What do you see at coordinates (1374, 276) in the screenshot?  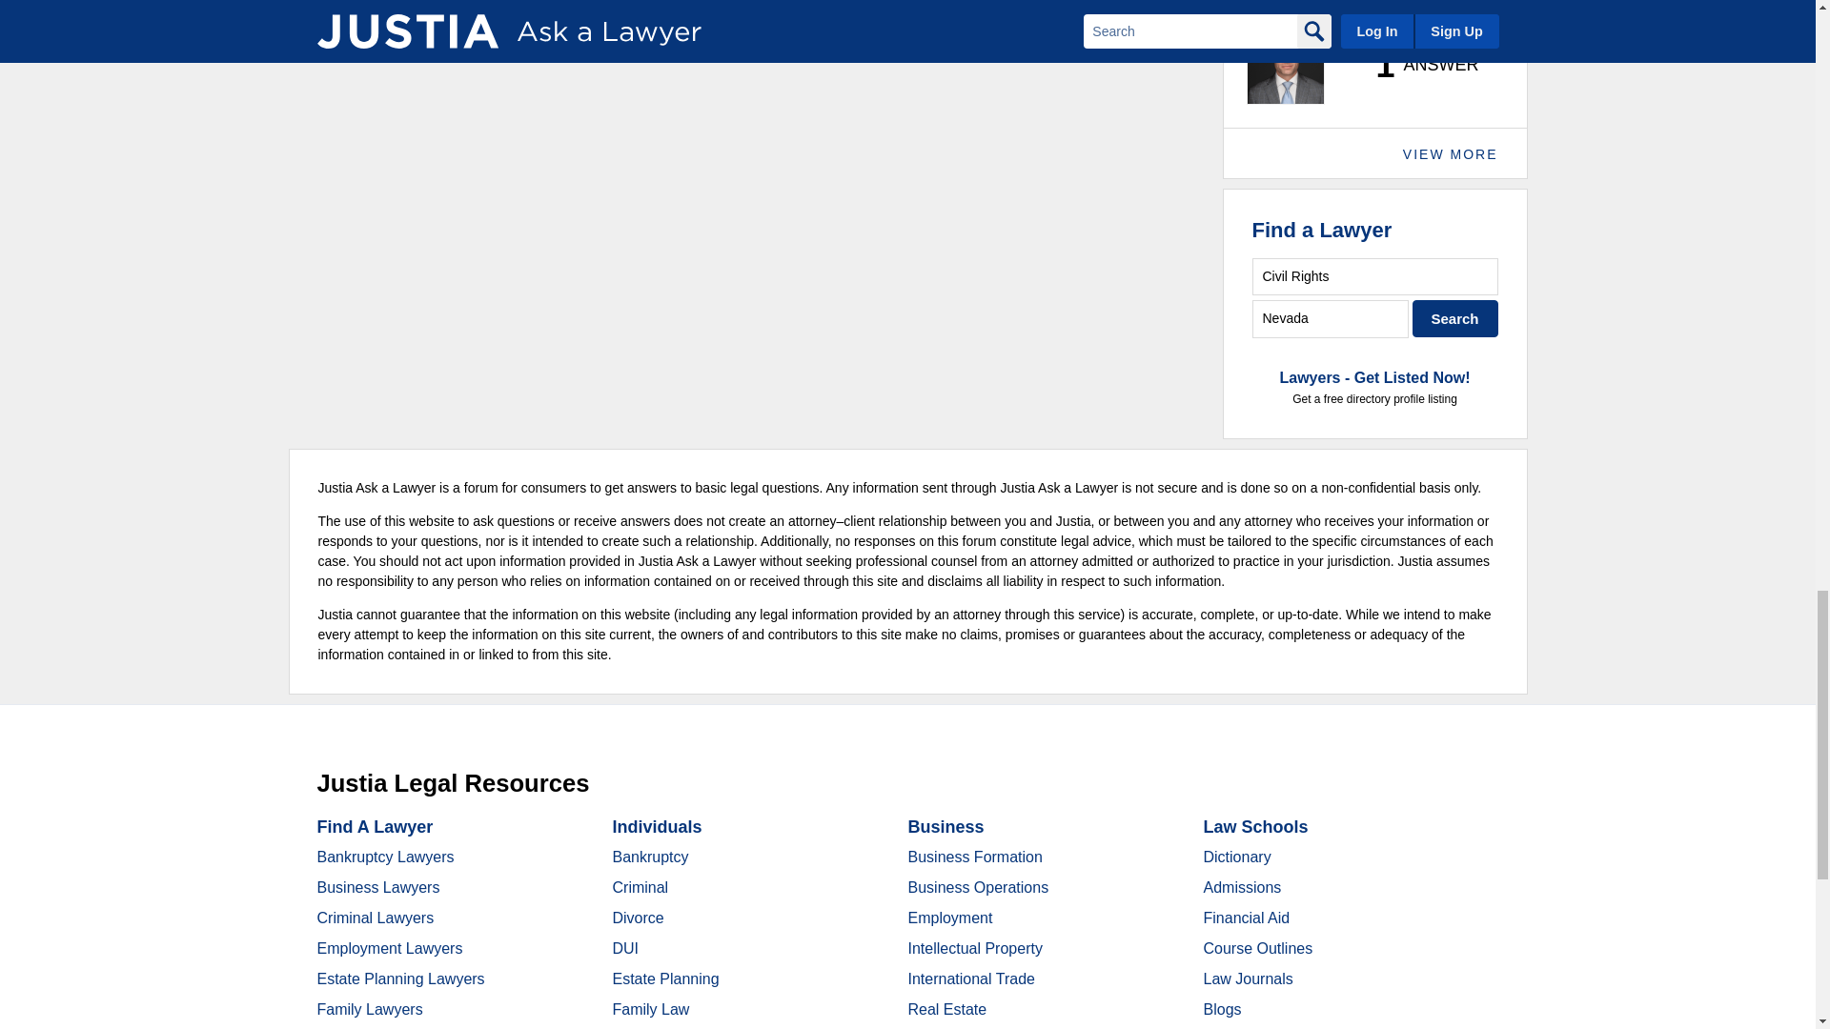 I see `Civil Rights` at bounding box center [1374, 276].